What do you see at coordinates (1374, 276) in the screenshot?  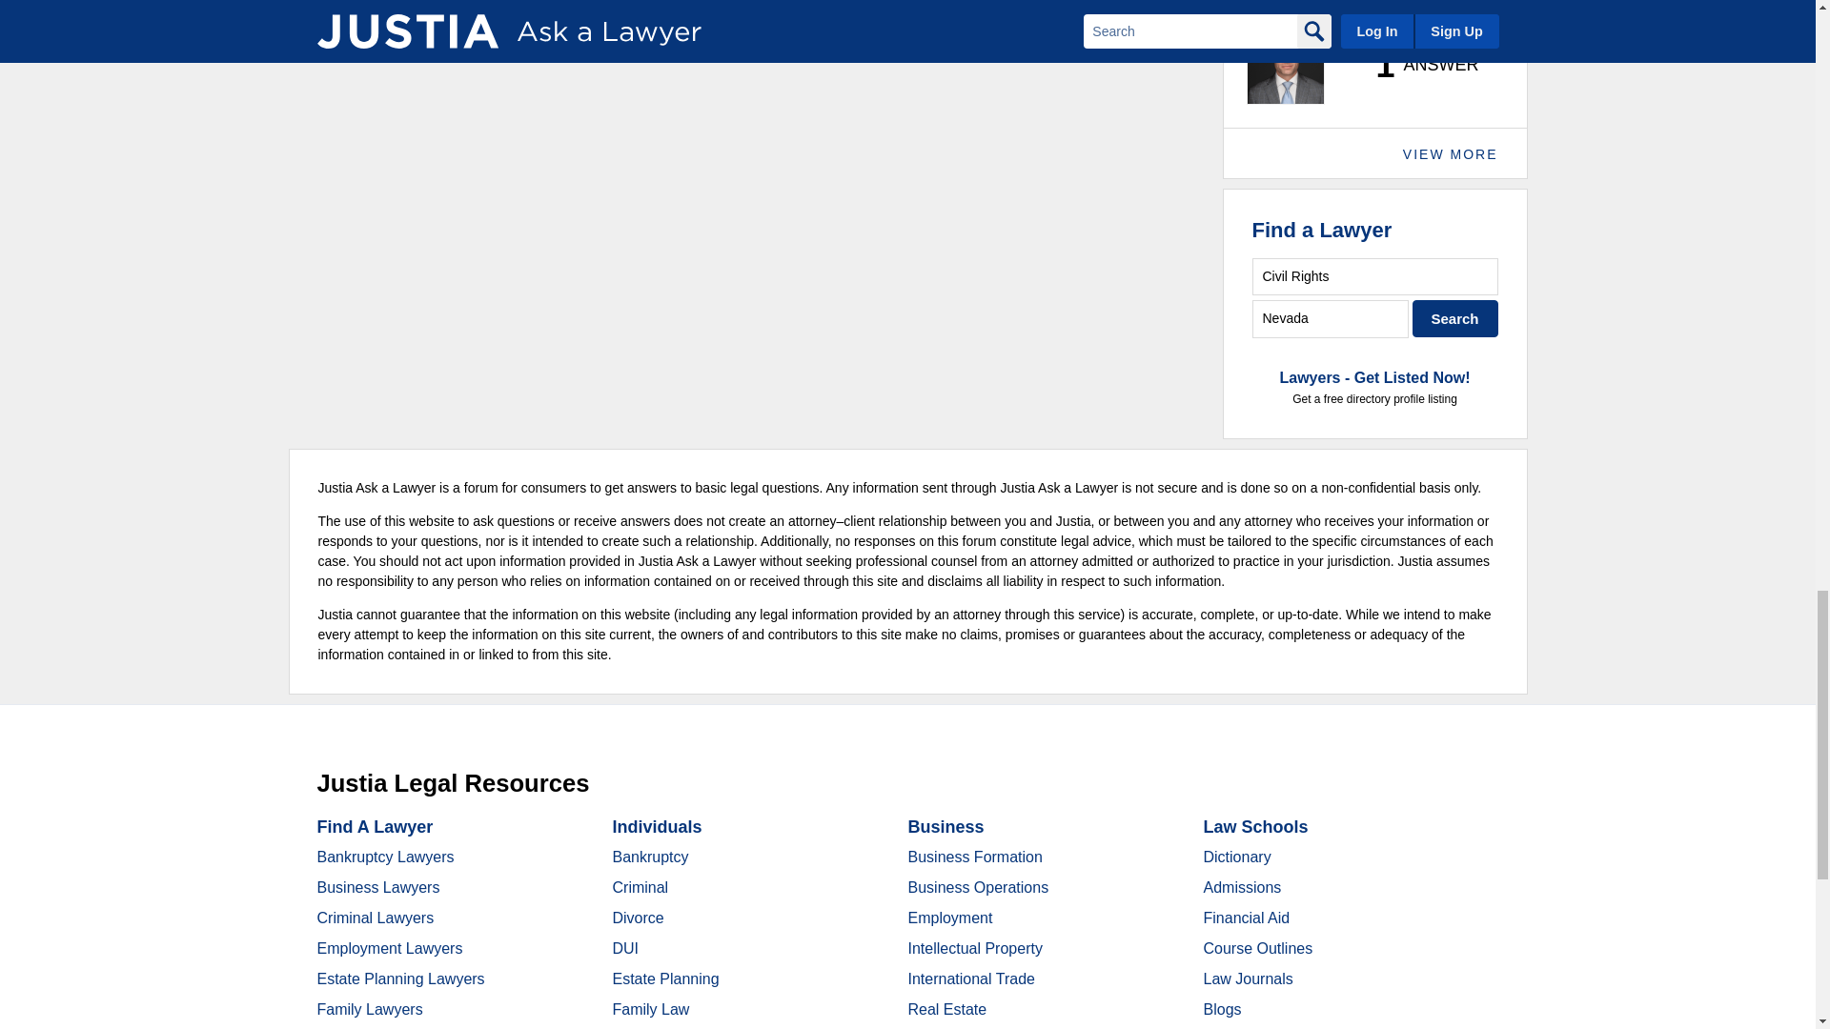 I see `Civil Rights` at bounding box center [1374, 276].